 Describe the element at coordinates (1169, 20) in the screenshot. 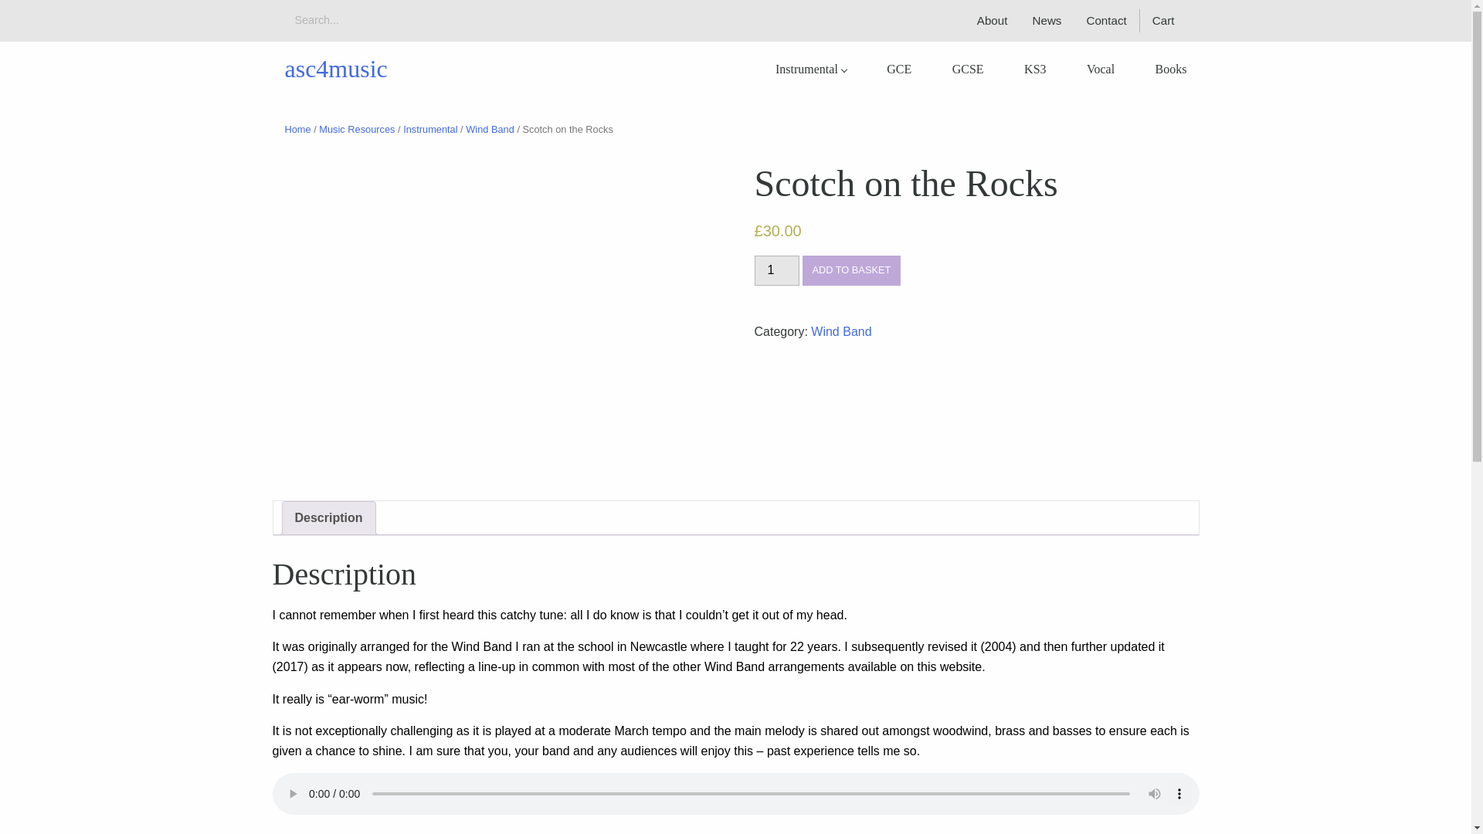

I see `Cart` at that location.